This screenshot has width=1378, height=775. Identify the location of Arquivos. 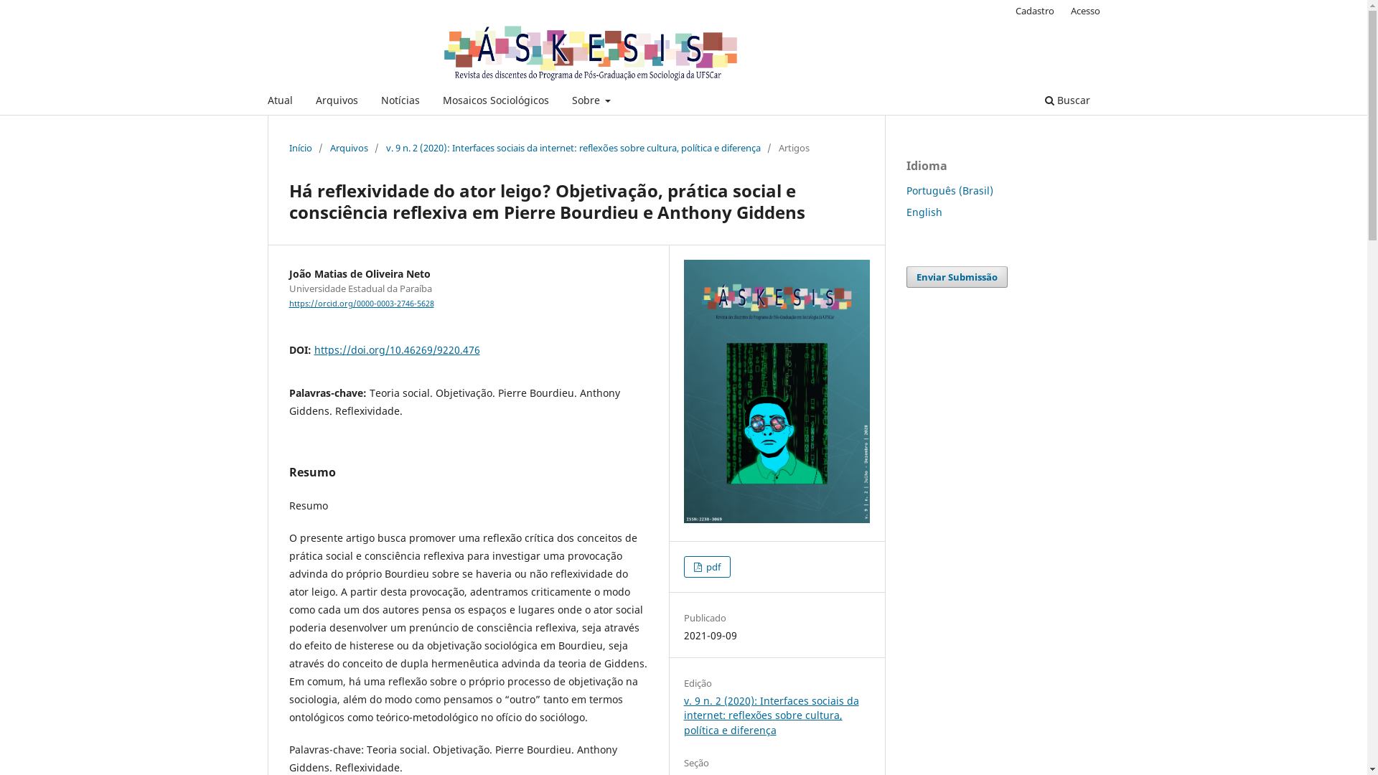
(336, 102).